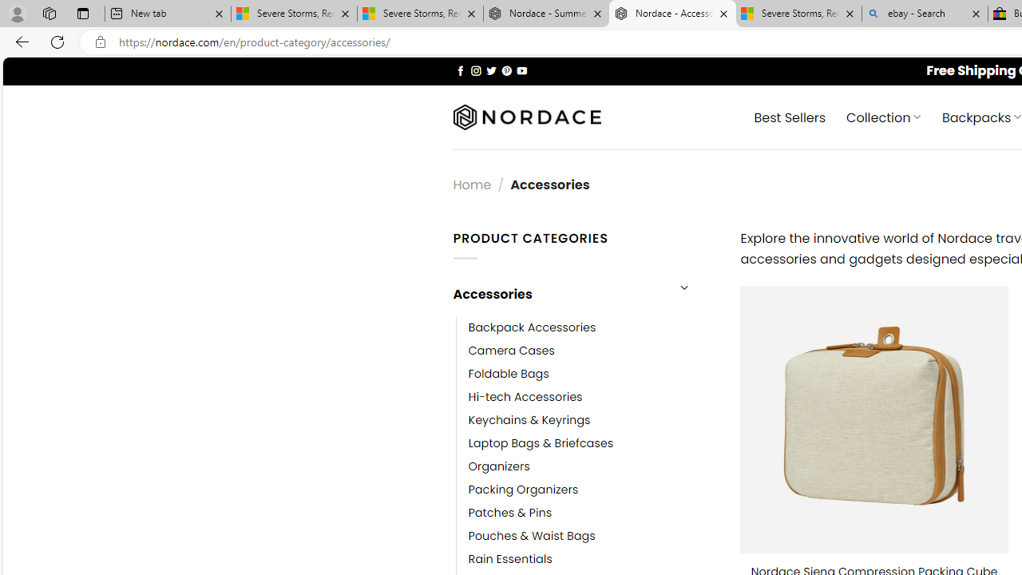  I want to click on Pouches & Waist Bags, so click(532, 536).